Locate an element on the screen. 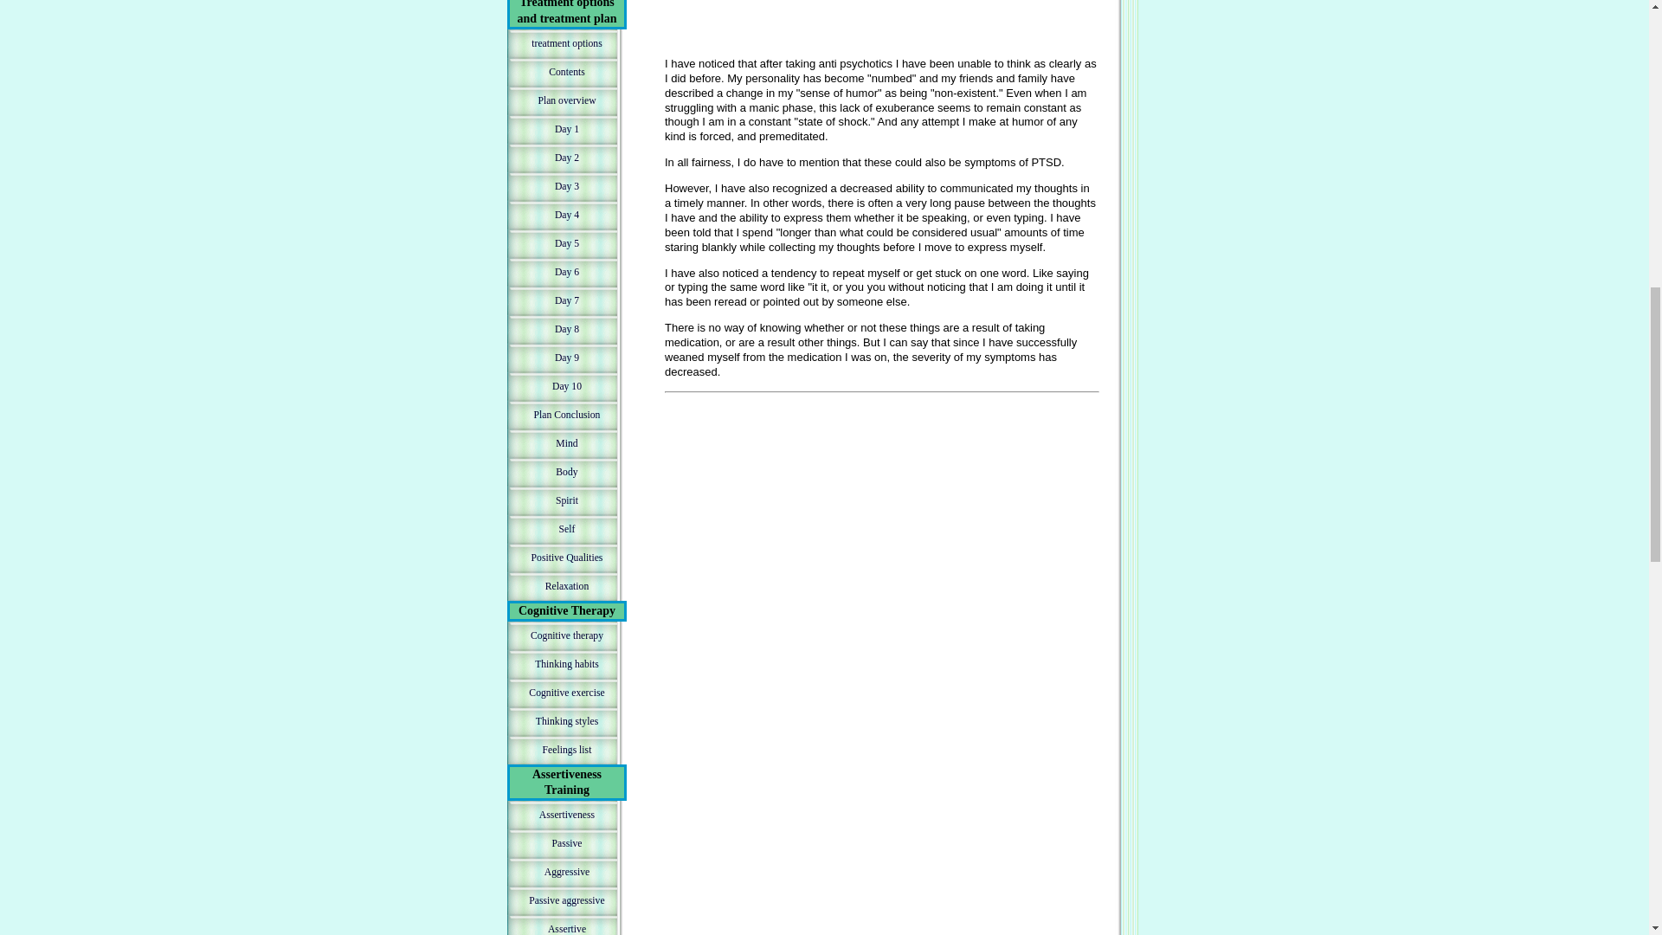 This screenshot has width=1662, height=935. Plan Conclusion is located at coordinates (566, 415).